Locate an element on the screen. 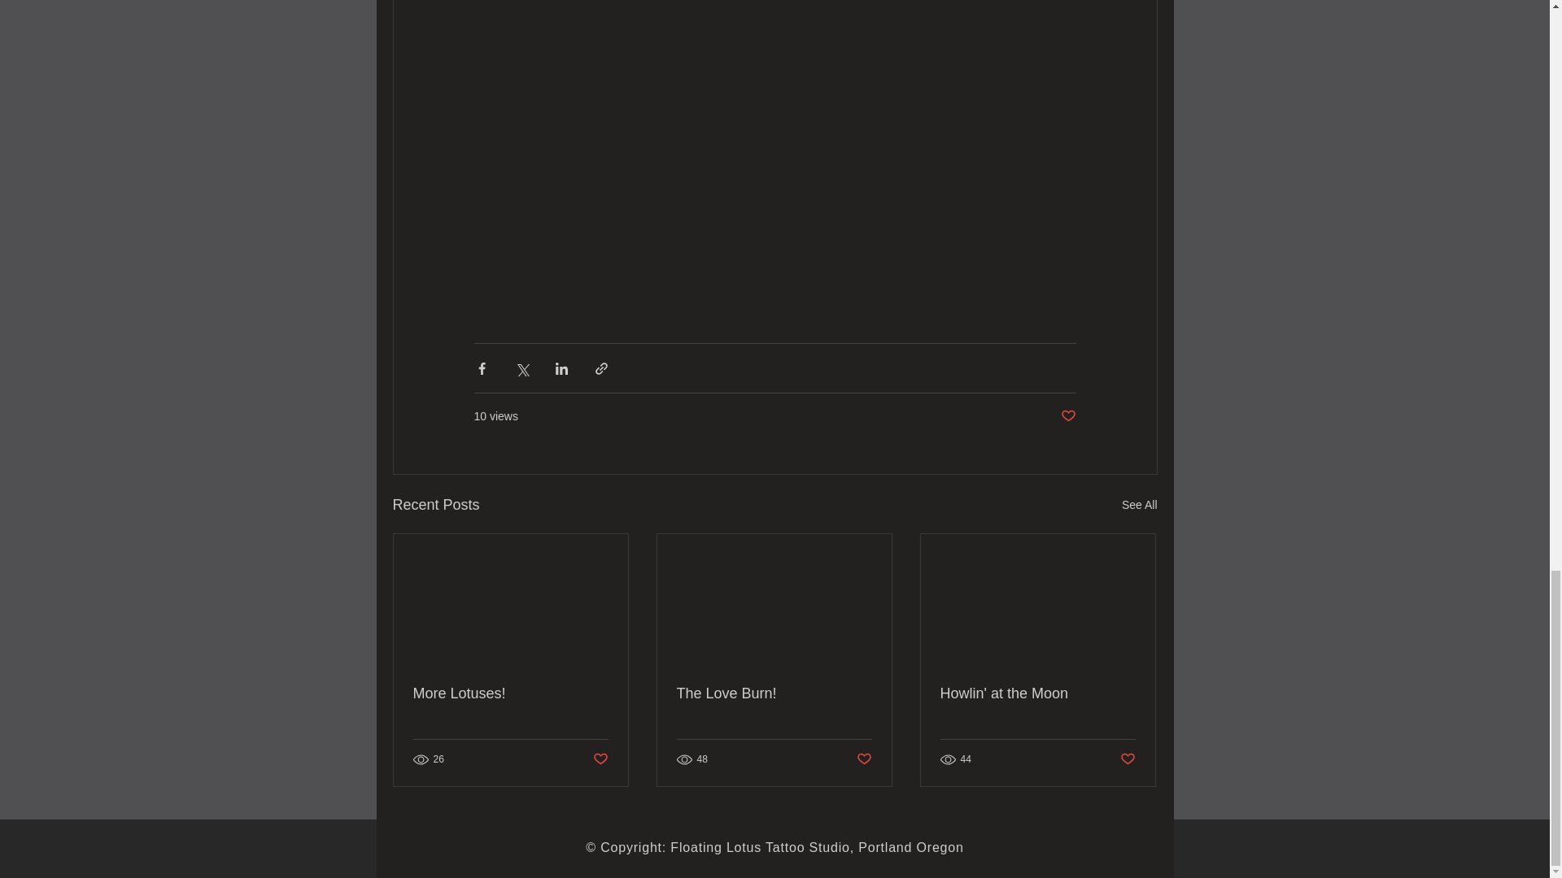 Image resolution: width=1562 pixels, height=878 pixels. More Lotuses! is located at coordinates (511, 694).